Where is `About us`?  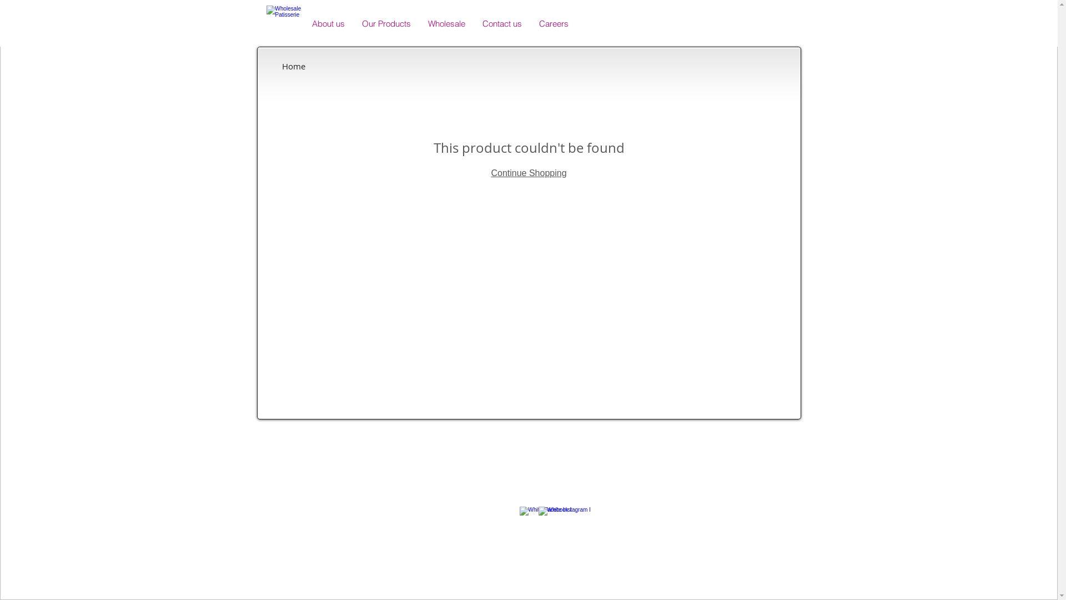
About us is located at coordinates (328, 24).